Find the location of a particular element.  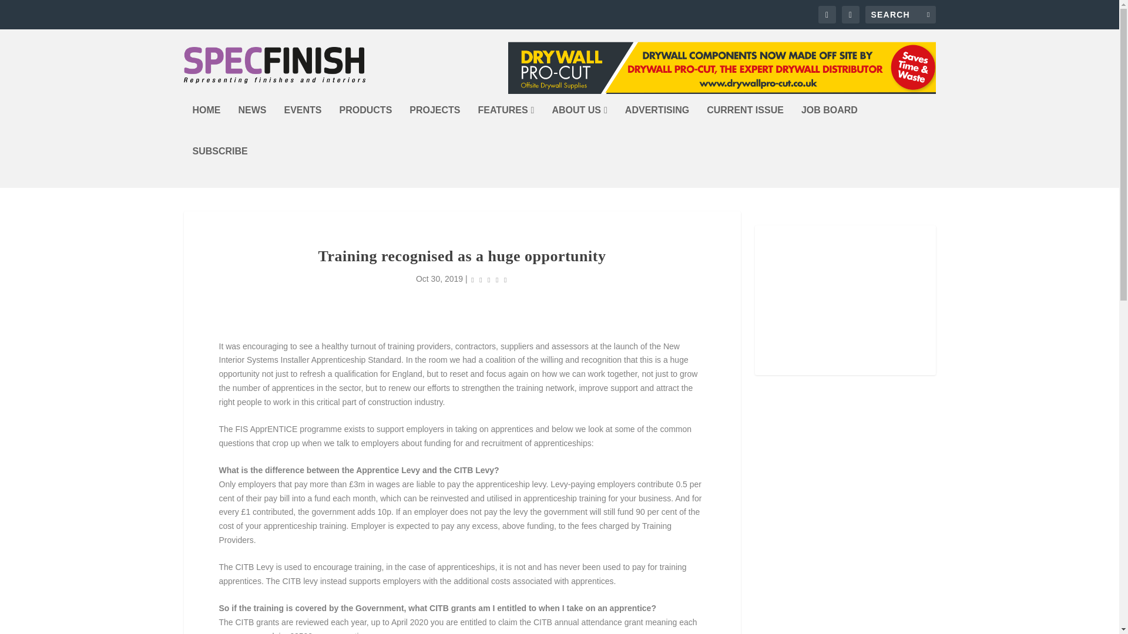

ABOUT US is located at coordinates (579, 126).